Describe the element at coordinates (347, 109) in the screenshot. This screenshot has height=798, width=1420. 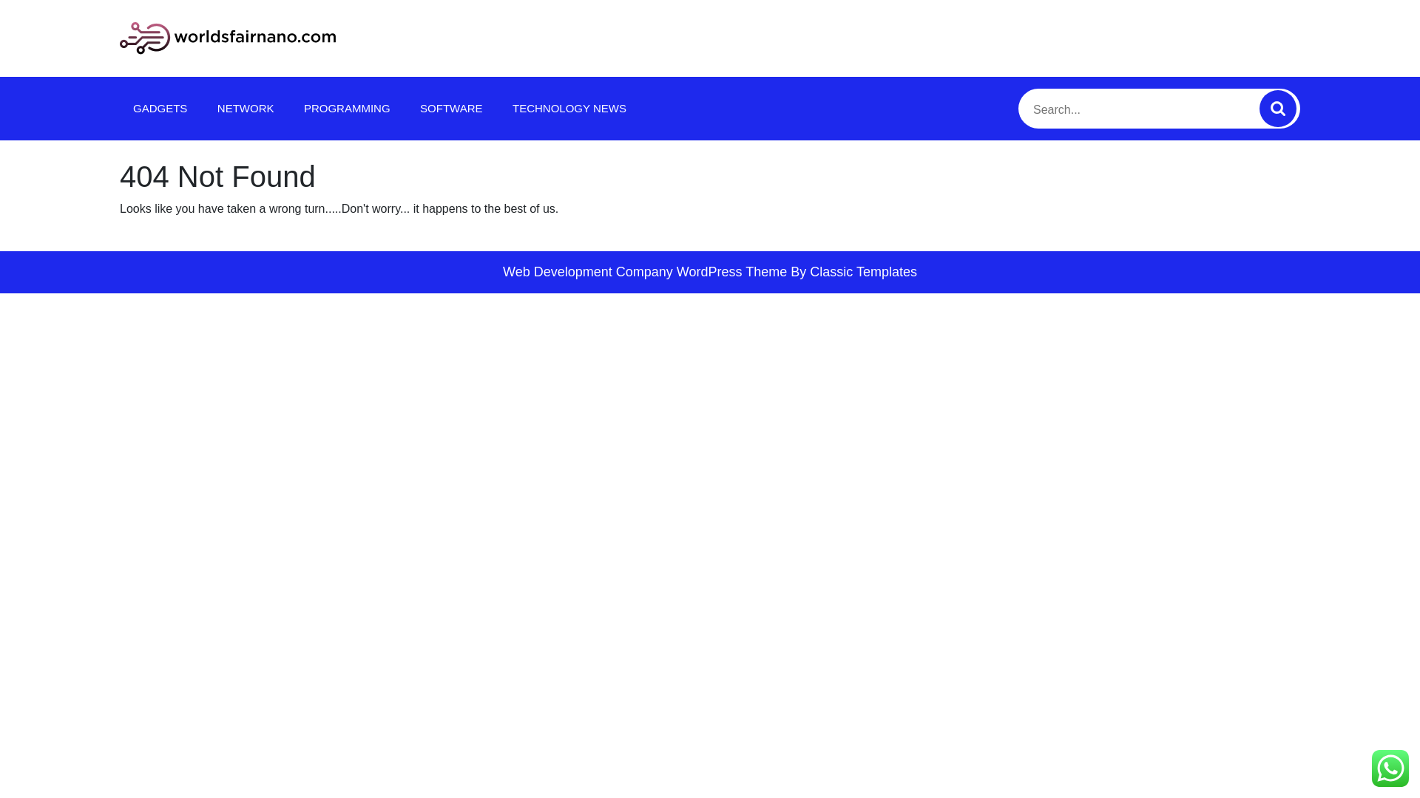
I see `PROGRAMMING` at that location.